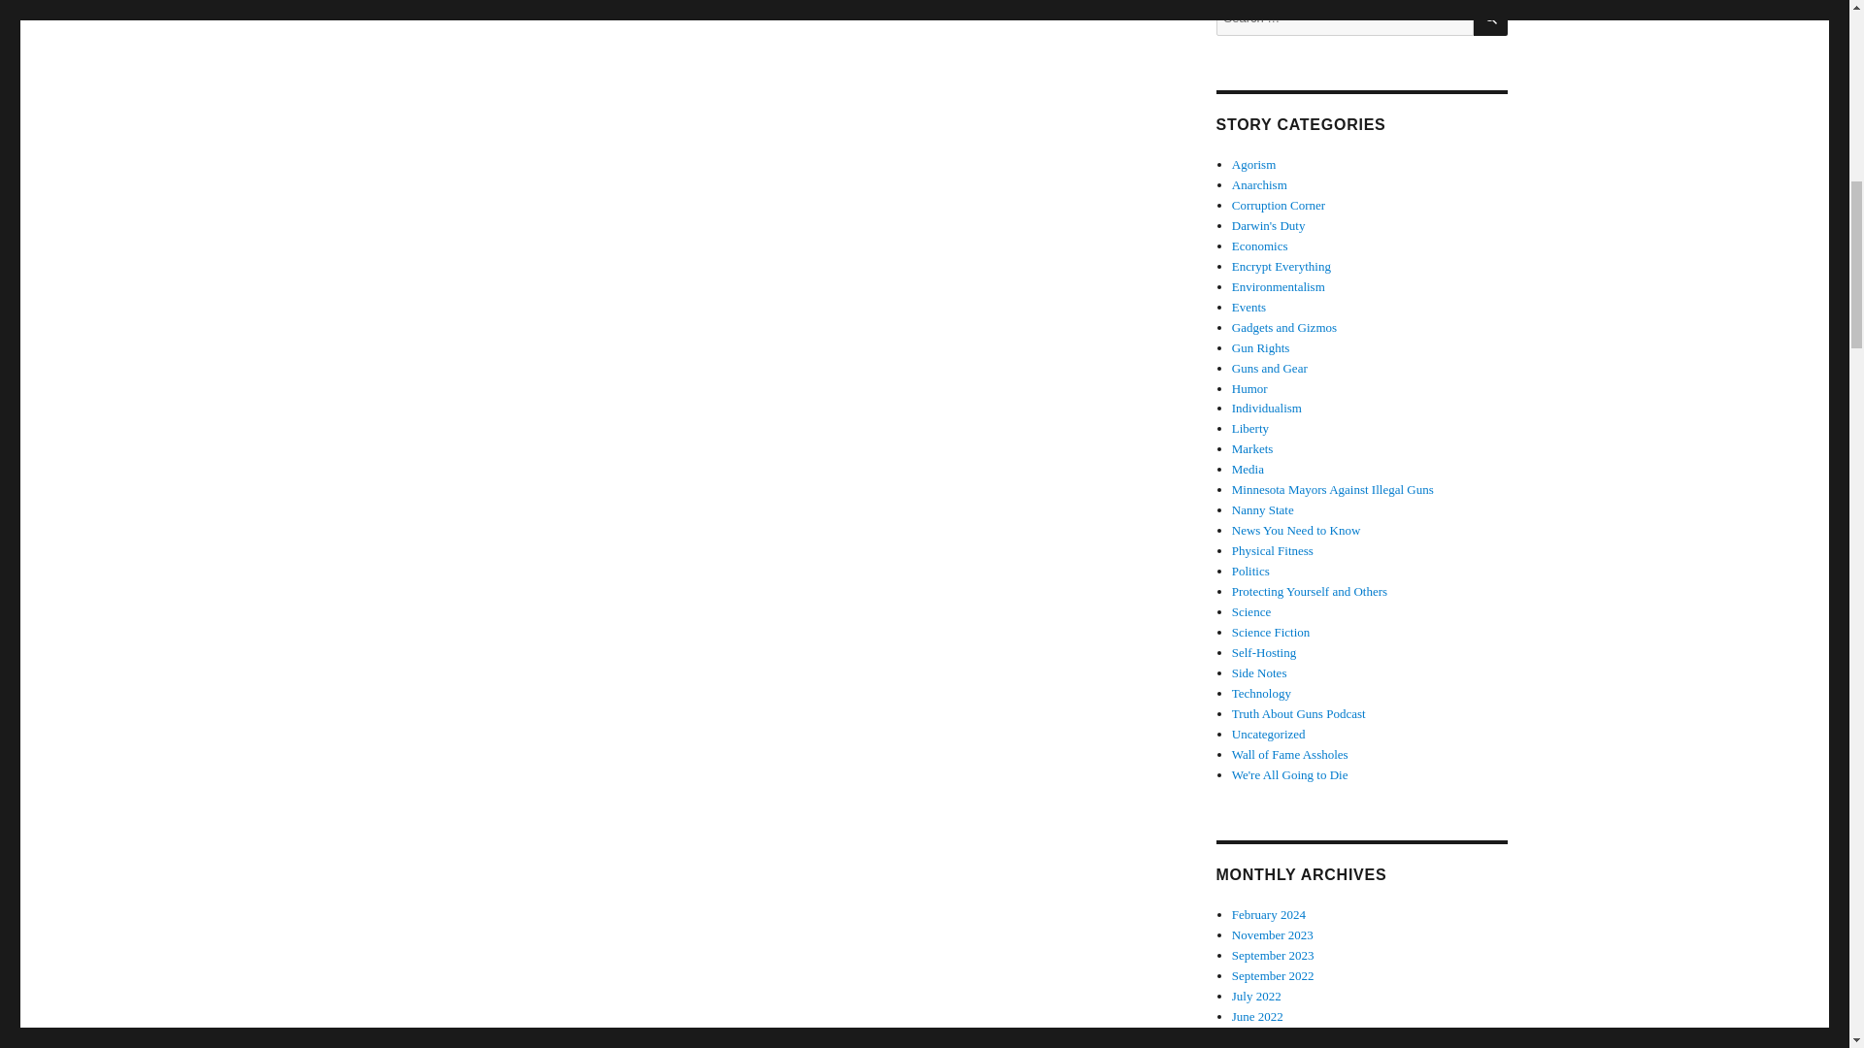  Describe the element at coordinates (1252, 448) in the screenshot. I see `Markets` at that location.